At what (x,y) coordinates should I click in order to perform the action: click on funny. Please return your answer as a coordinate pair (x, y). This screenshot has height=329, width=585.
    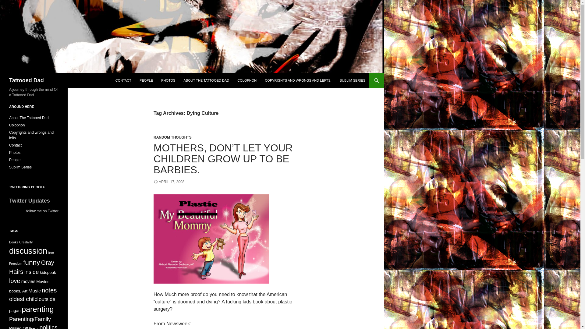
    Looking at the image, I should click on (31, 262).